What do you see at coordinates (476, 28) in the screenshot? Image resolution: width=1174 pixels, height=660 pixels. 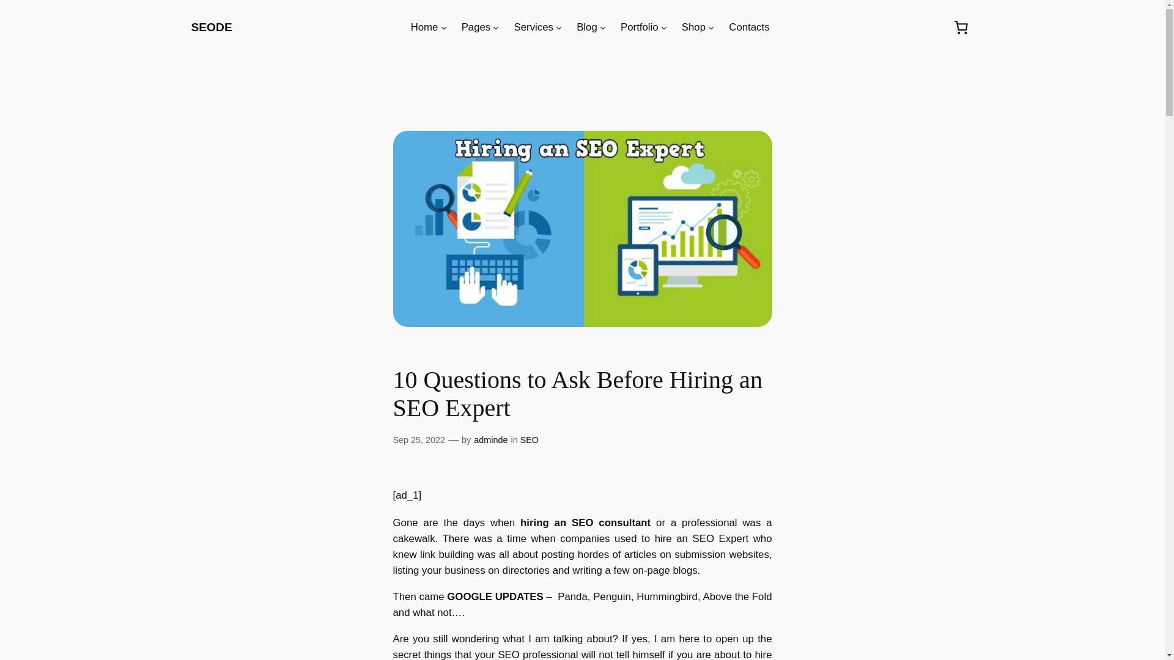 I see `Pages` at bounding box center [476, 28].